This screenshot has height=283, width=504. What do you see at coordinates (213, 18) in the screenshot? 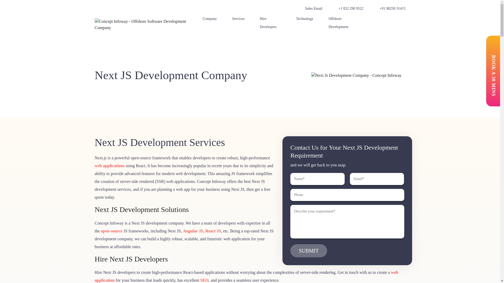
I see `Company` at bounding box center [213, 18].